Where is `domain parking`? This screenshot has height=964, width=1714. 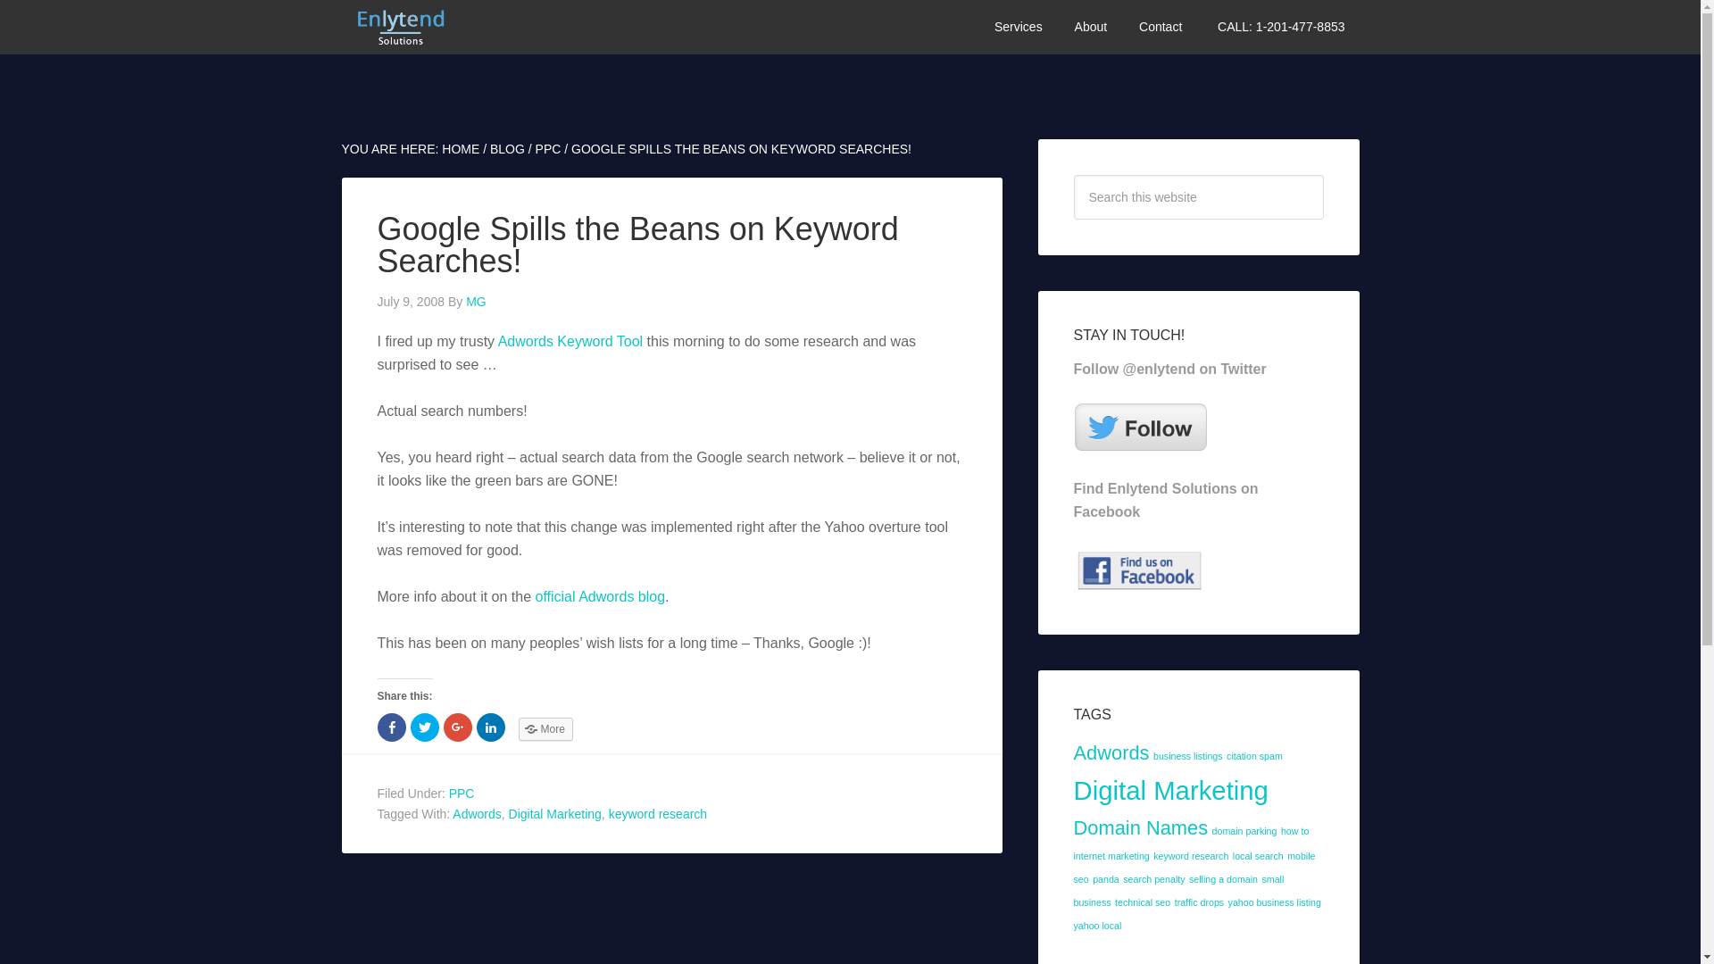 domain parking is located at coordinates (1244, 830).